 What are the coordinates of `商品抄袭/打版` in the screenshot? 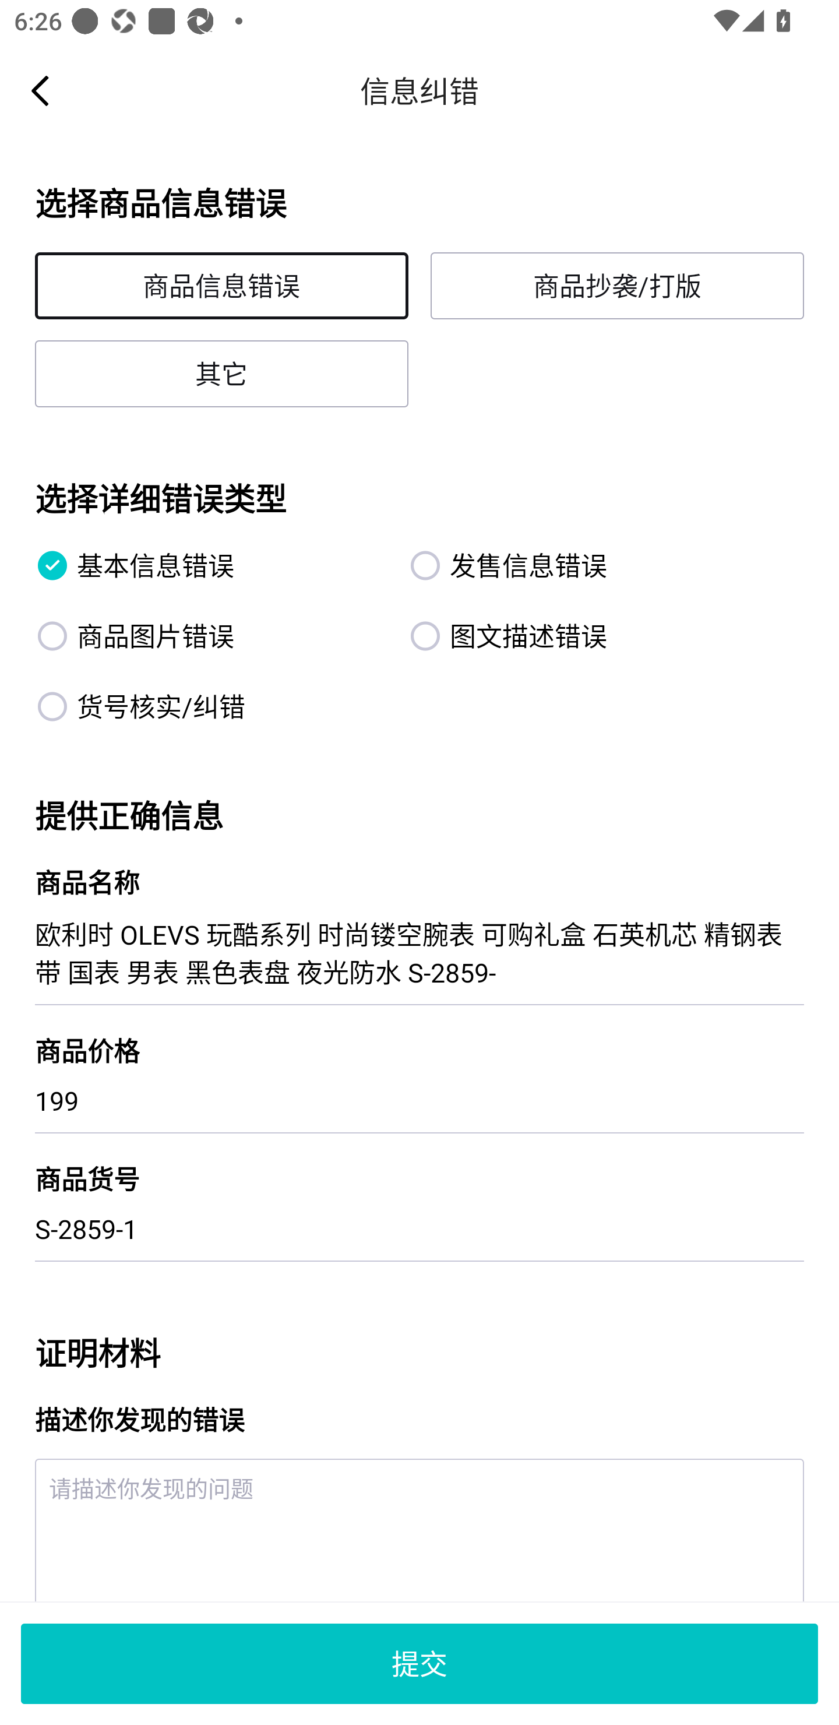 It's located at (616, 286).